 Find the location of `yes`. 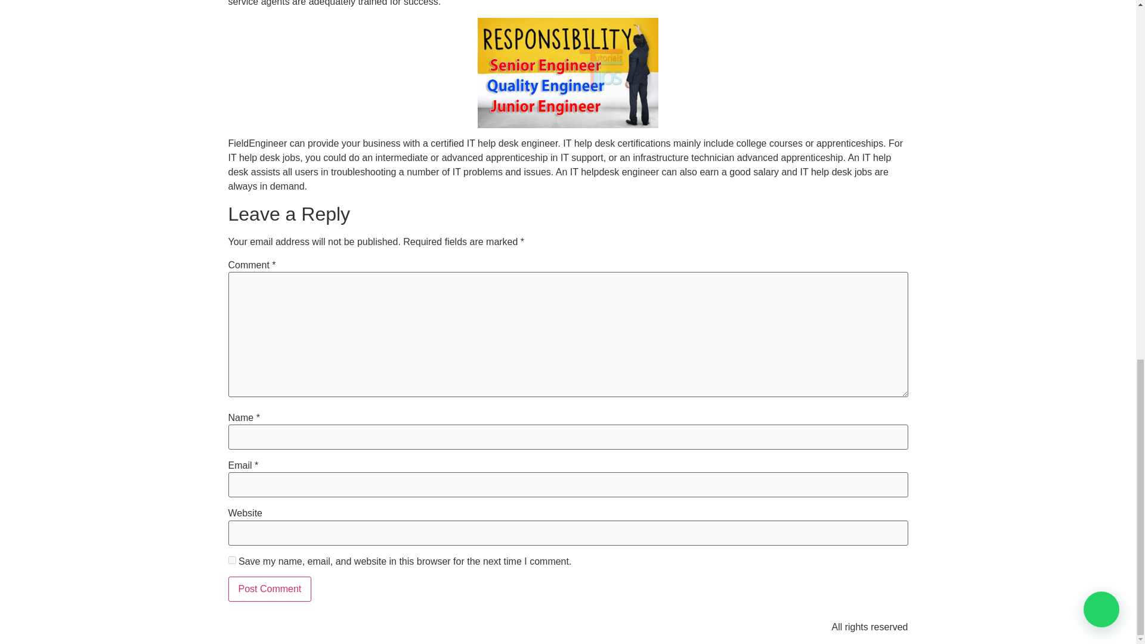

yes is located at coordinates (231, 561).